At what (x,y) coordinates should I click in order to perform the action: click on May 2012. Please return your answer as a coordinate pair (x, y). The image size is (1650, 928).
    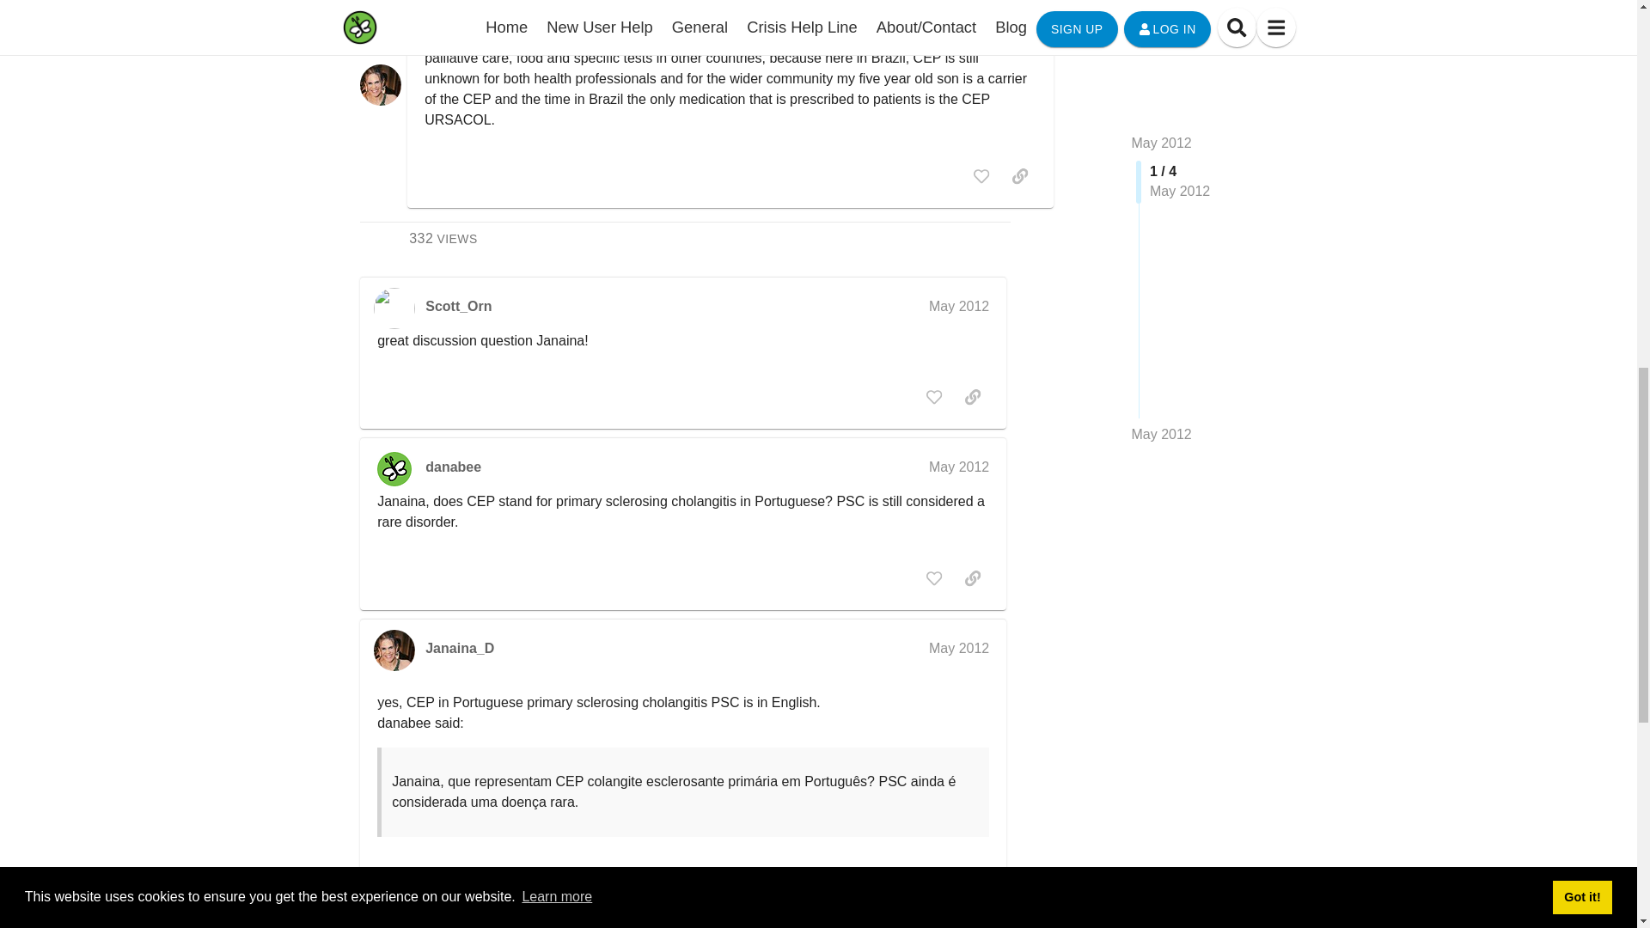
    Looking at the image, I should click on (958, 306).